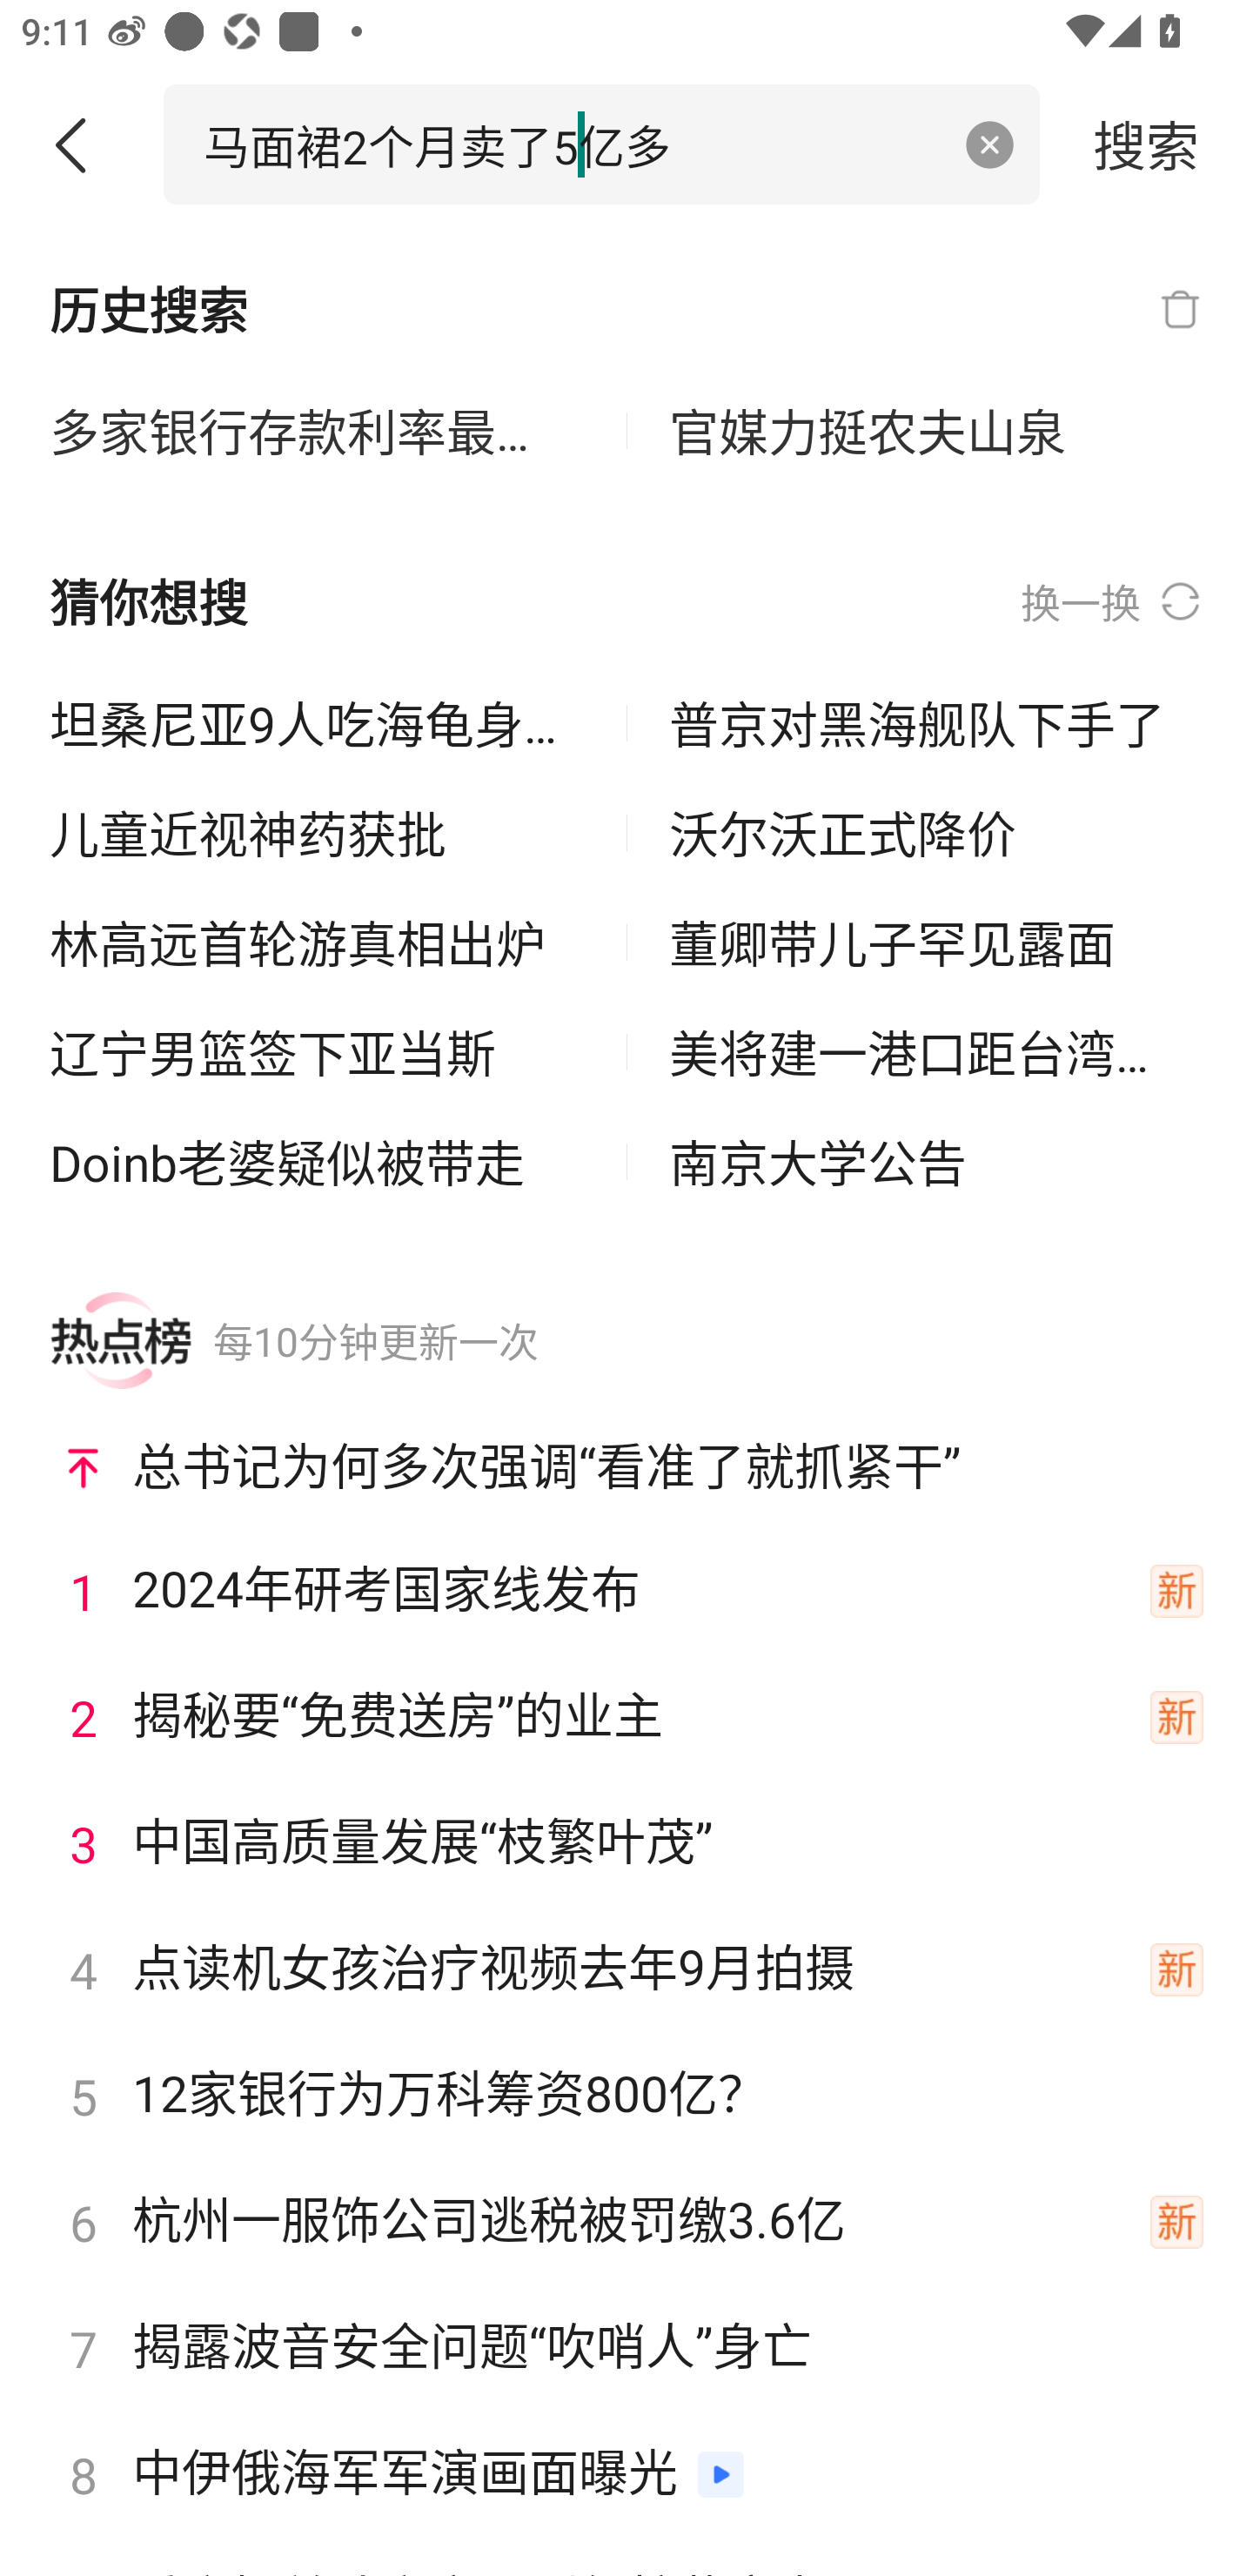 Image resolution: width=1253 pixels, height=2576 pixels. I want to click on 多家银行存款利率最高达10%, so click(317, 432).